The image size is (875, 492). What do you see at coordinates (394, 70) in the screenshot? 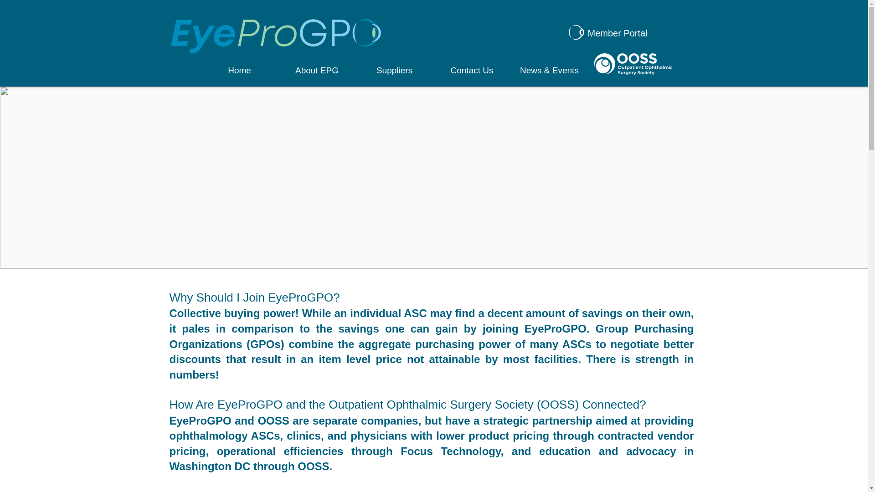
I see `Suppliers` at bounding box center [394, 70].